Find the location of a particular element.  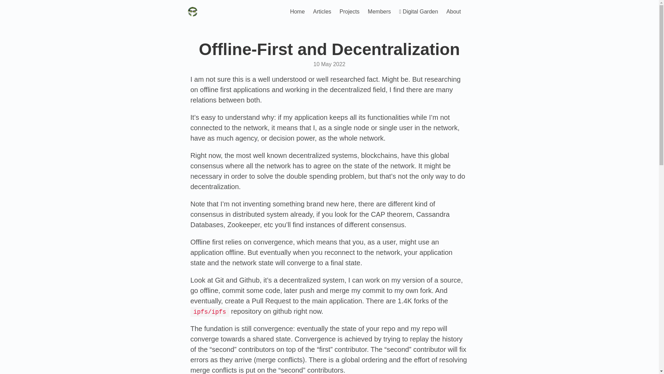

Projects is located at coordinates (349, 12).